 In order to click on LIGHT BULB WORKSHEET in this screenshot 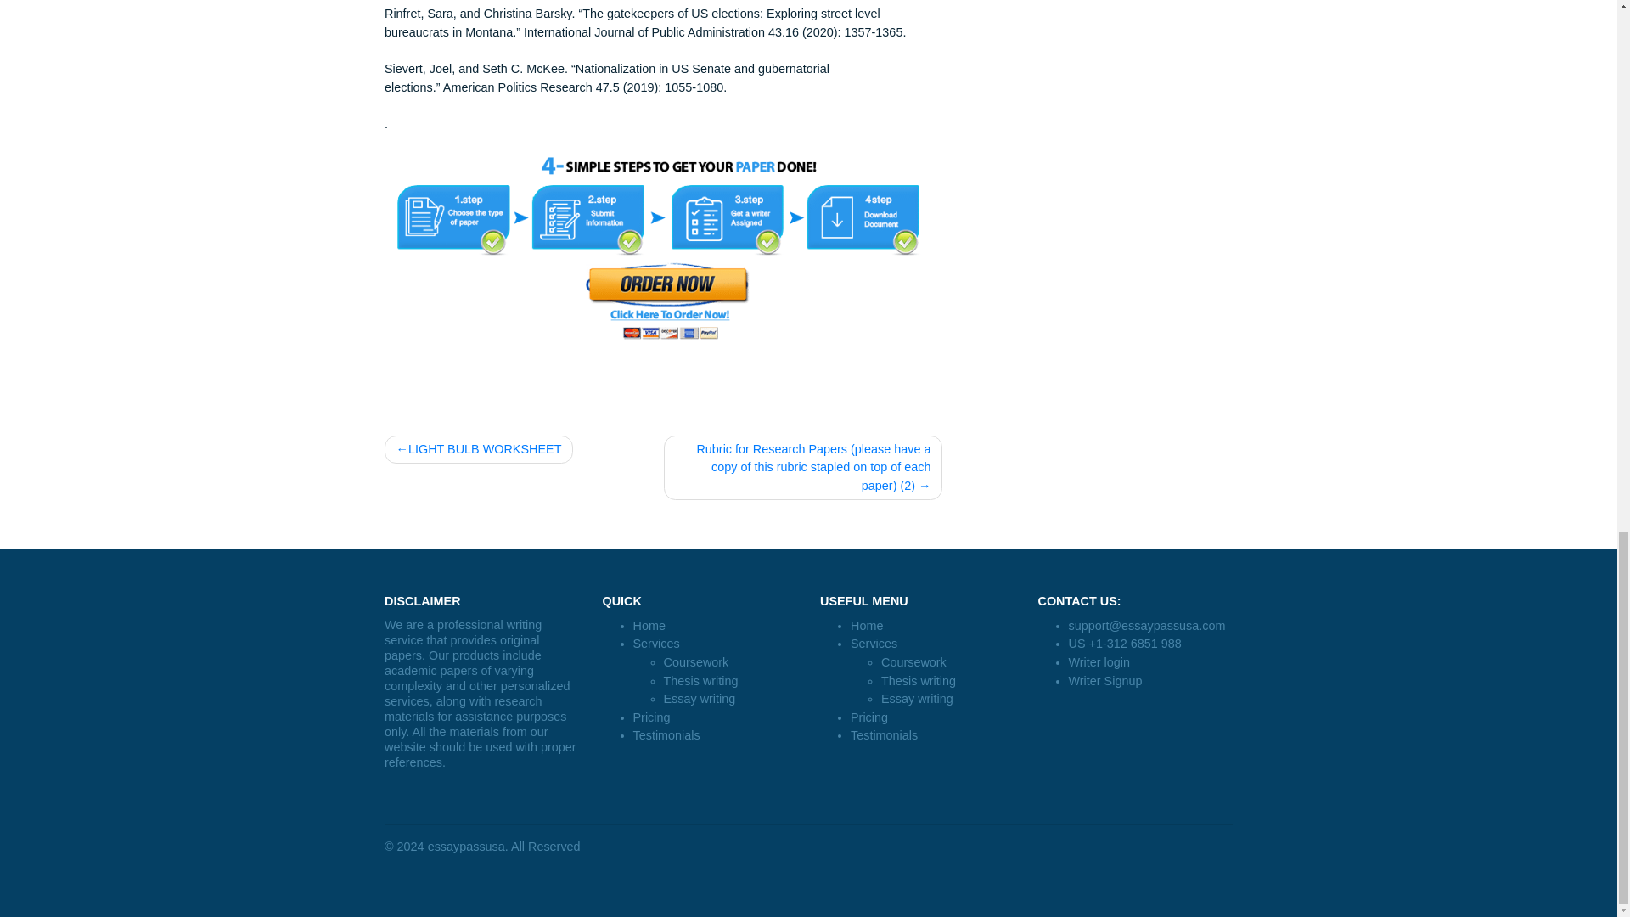, I will do `click(531, 640)`.